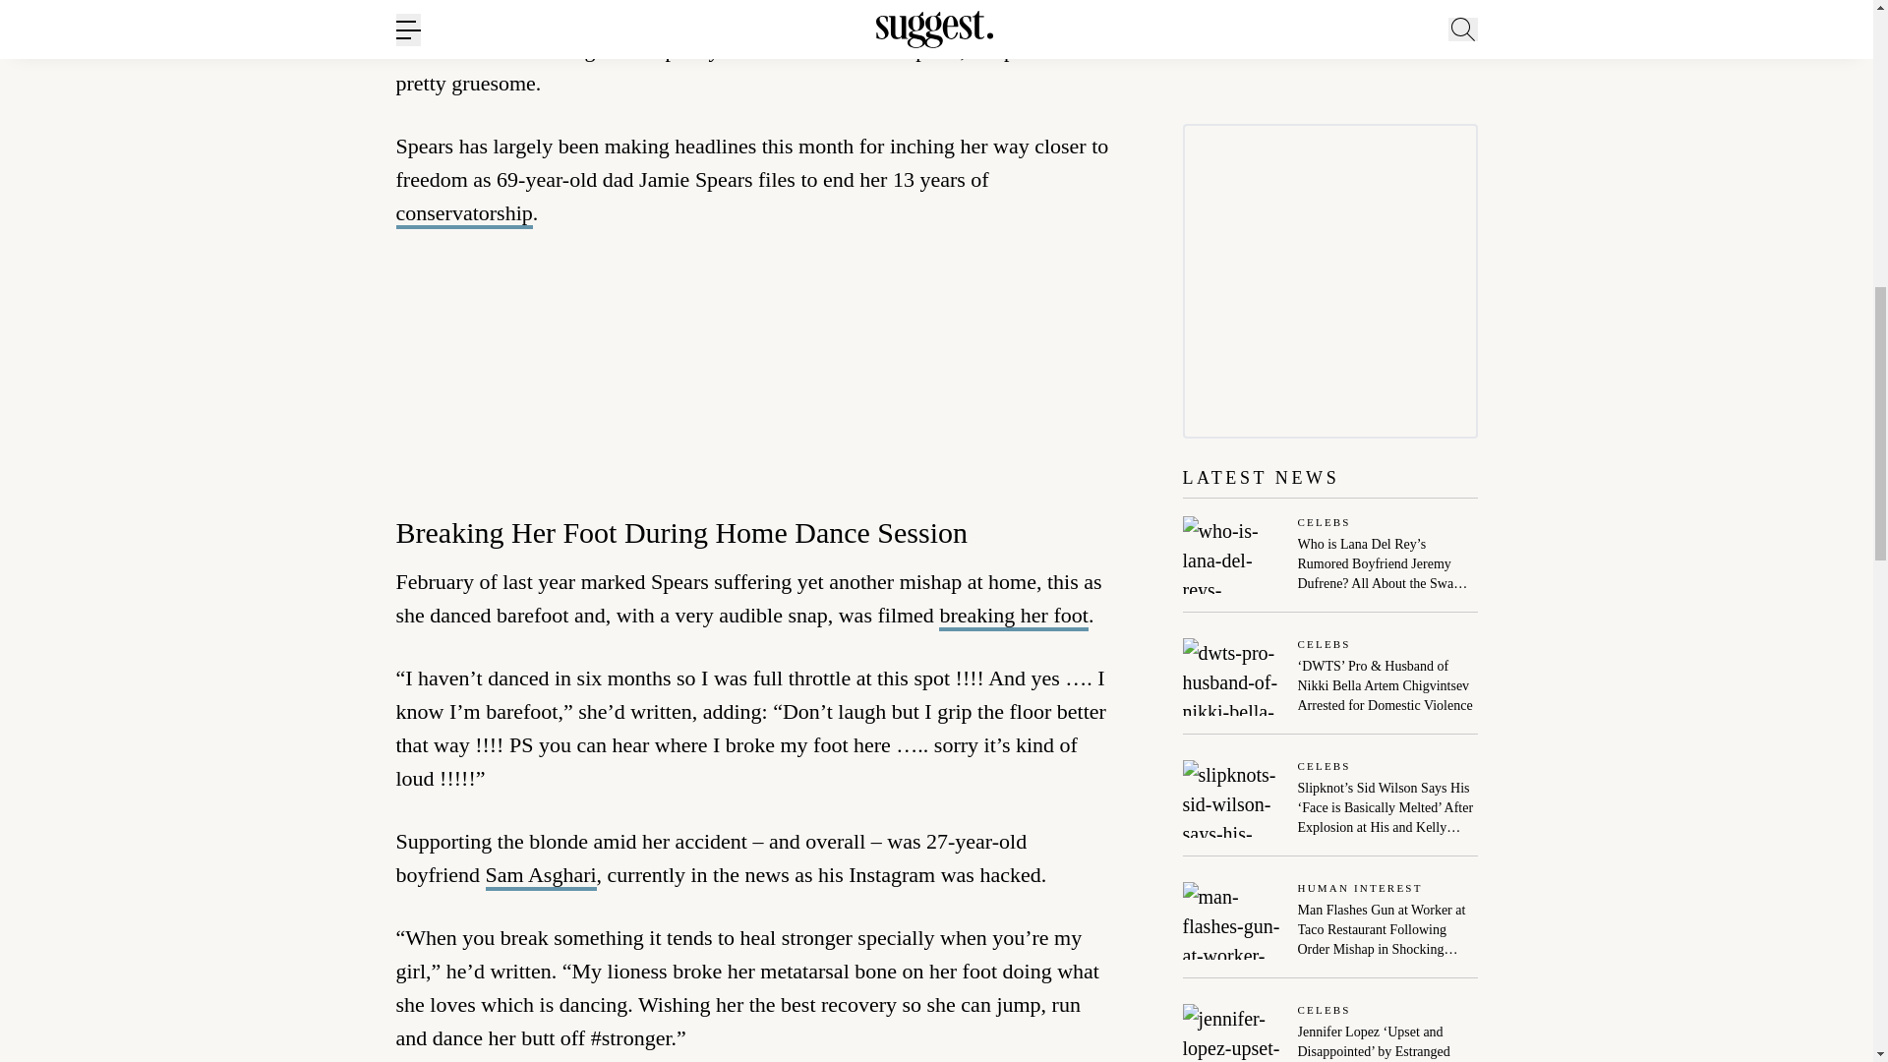 The image size is (1888, 1062). I want to click on Celebs, so click(1388, 645).